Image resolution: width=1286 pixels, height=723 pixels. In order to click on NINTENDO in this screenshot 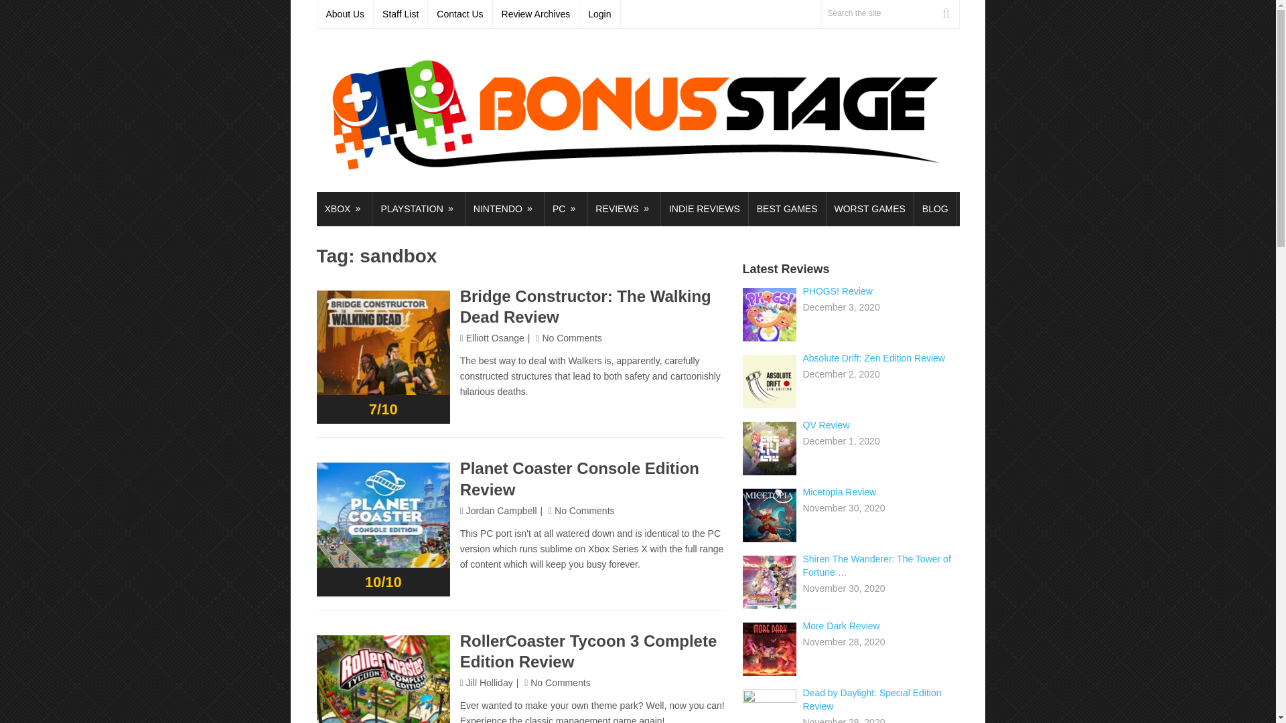, I will do `click(505, 209)`.